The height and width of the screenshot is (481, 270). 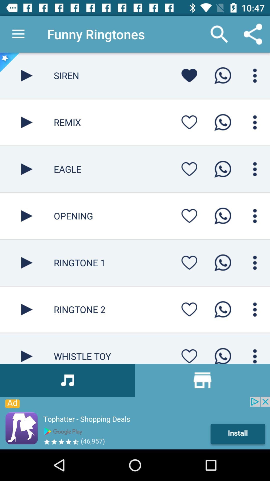 I want to click on go to favorite, so click(x=189, y=216).